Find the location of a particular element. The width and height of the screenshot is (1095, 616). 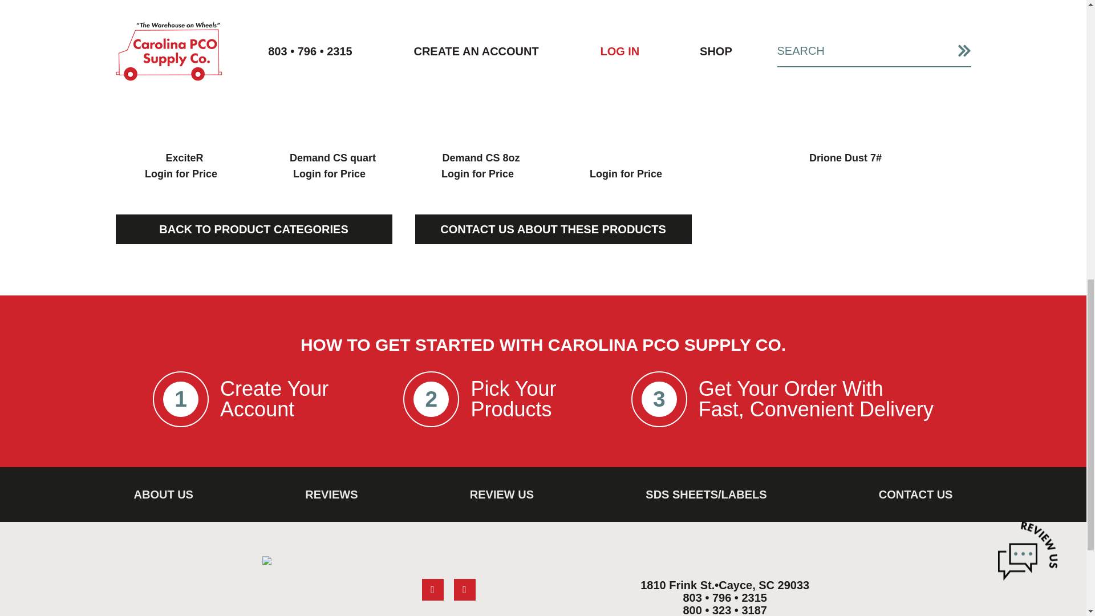

carolina pco is located at coordinates (267, 561).